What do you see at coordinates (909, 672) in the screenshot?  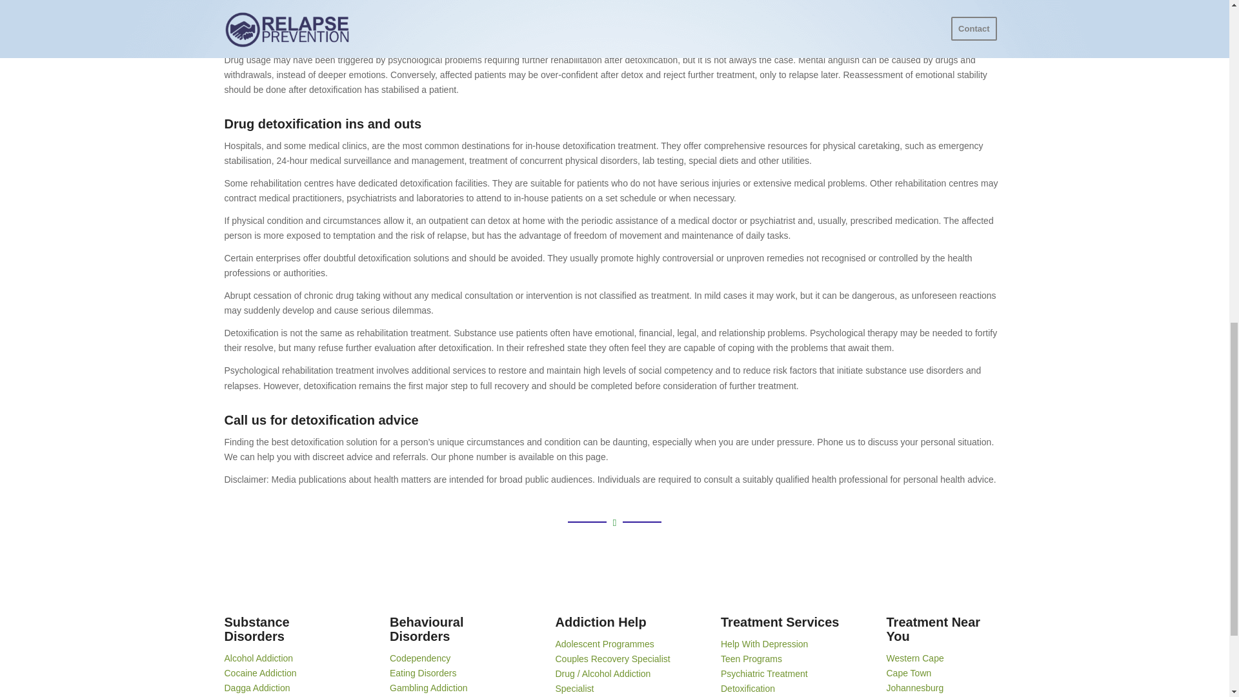 I see `Cape Town` at bounding box center [909, 672].